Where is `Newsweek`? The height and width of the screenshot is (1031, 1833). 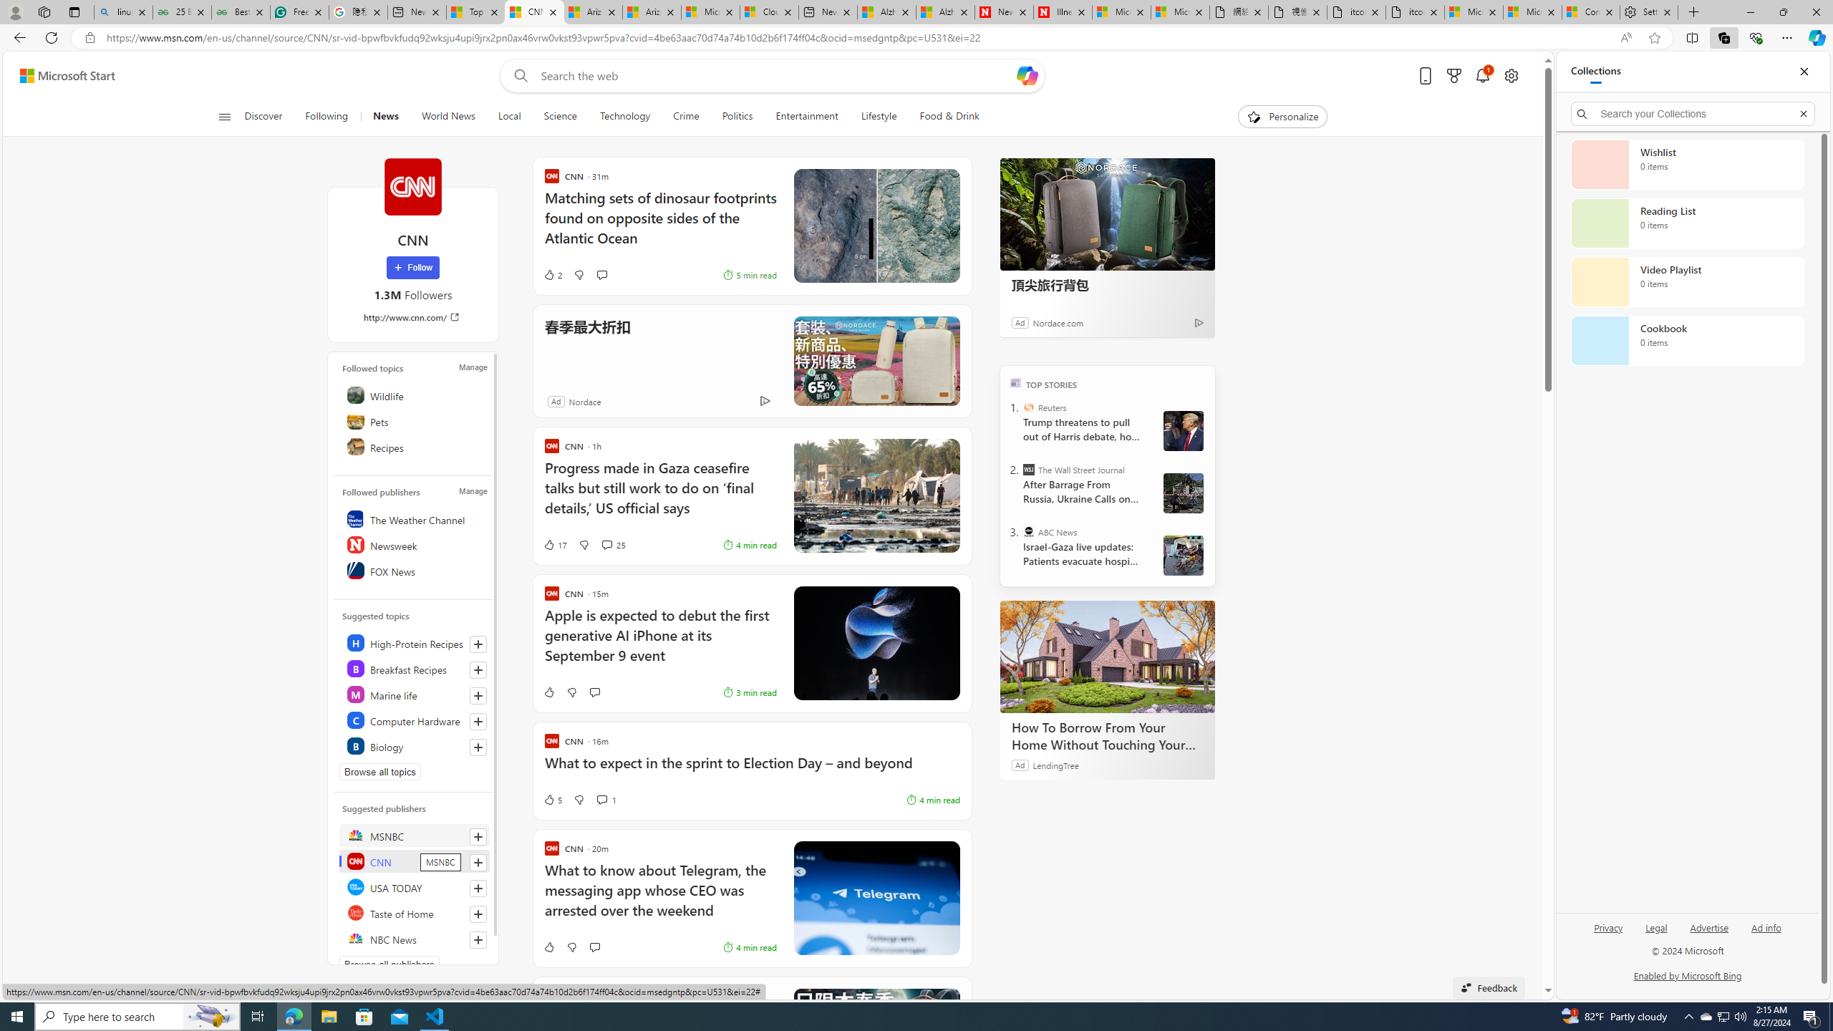 Newsweek is located at coordinates (414, 544).